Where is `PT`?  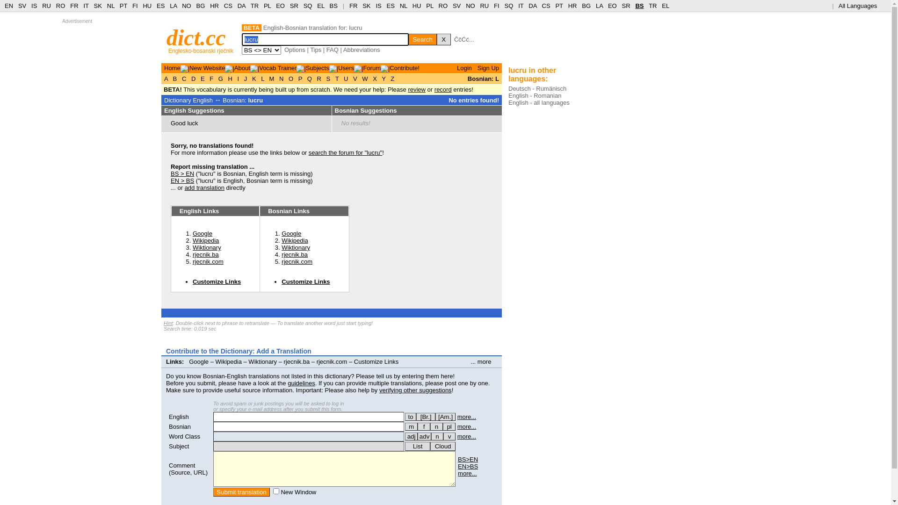
PT is located at coordinates (559, 6).